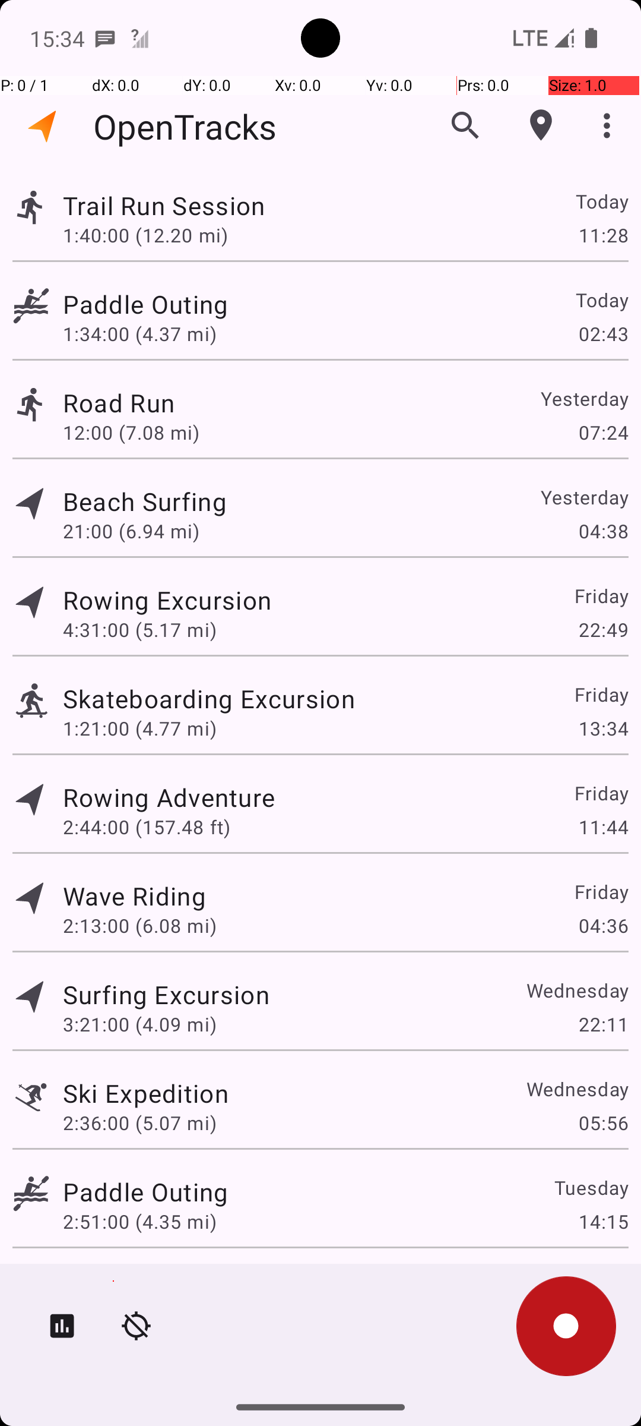 Image resolution: width=641 pixels, height=1426 pixels. Describe the element at coordinates (603, 235) in the screenshot. I see `11:28` at that location.